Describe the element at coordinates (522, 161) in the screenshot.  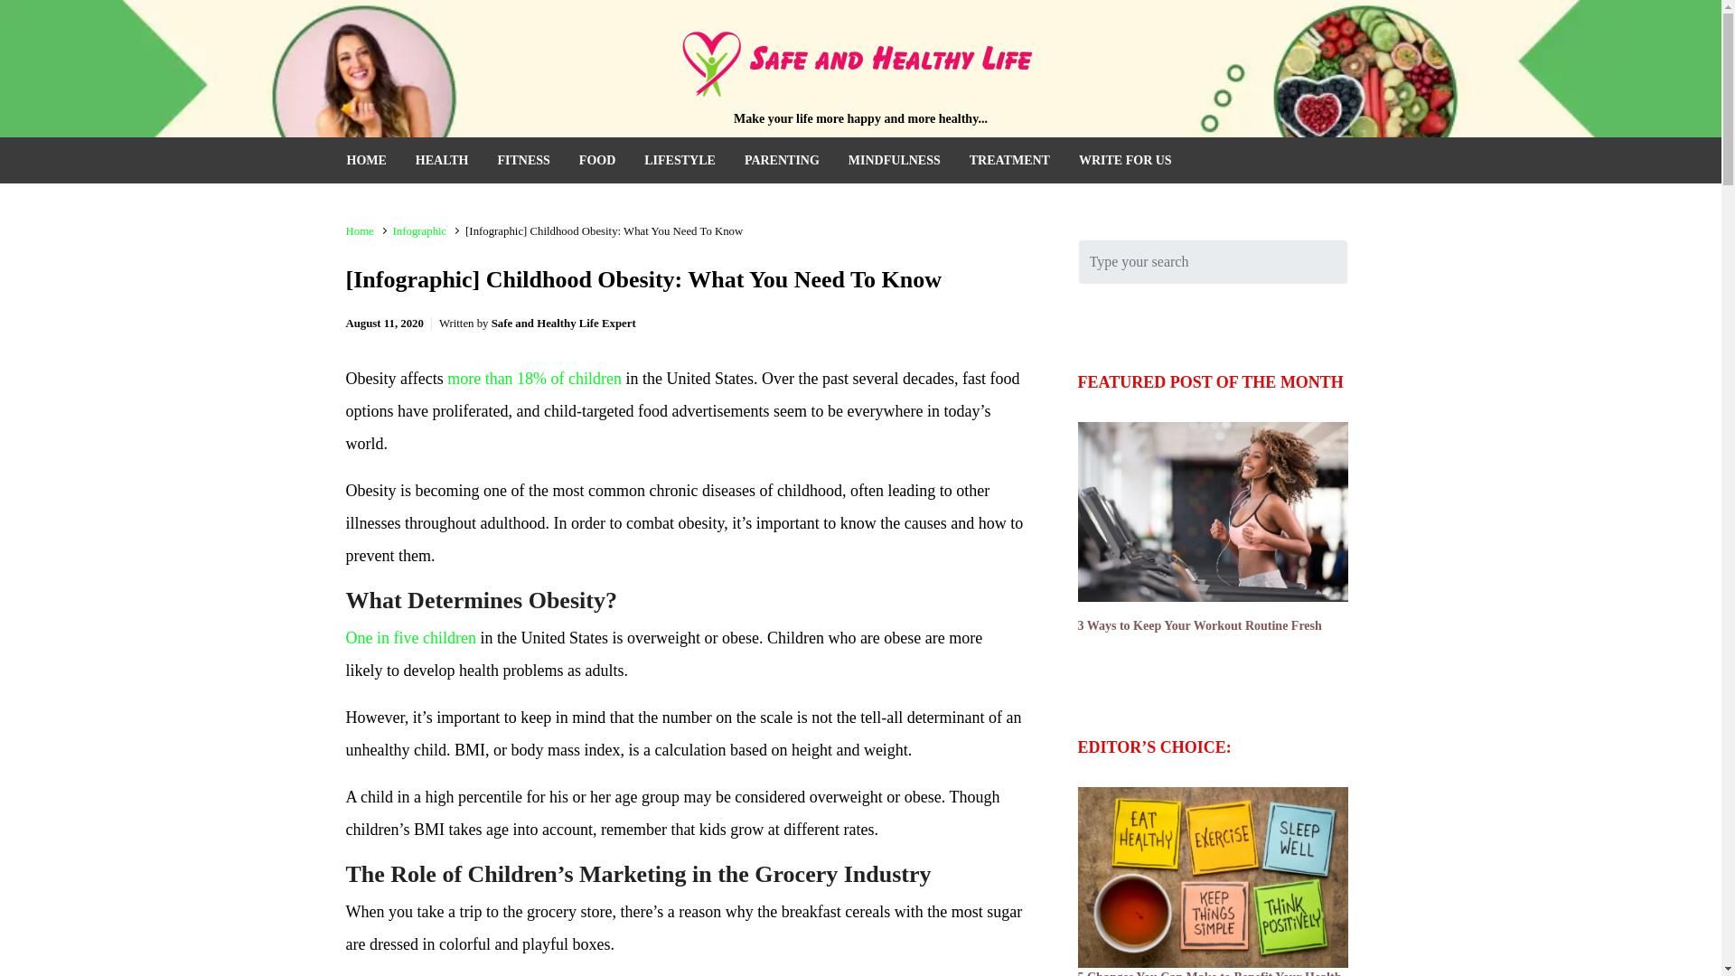
I see `FITNESS` at that location.